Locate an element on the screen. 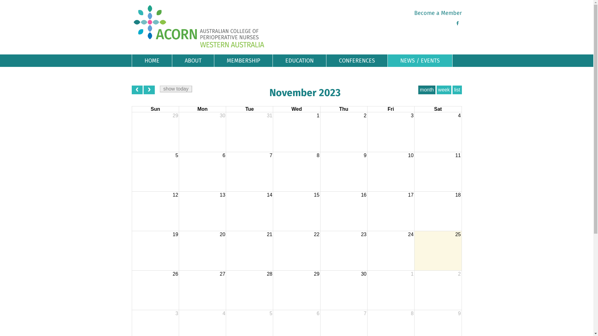 This screenshot has width=598, height=336. Become a Member is located at coordinates (438, 13).